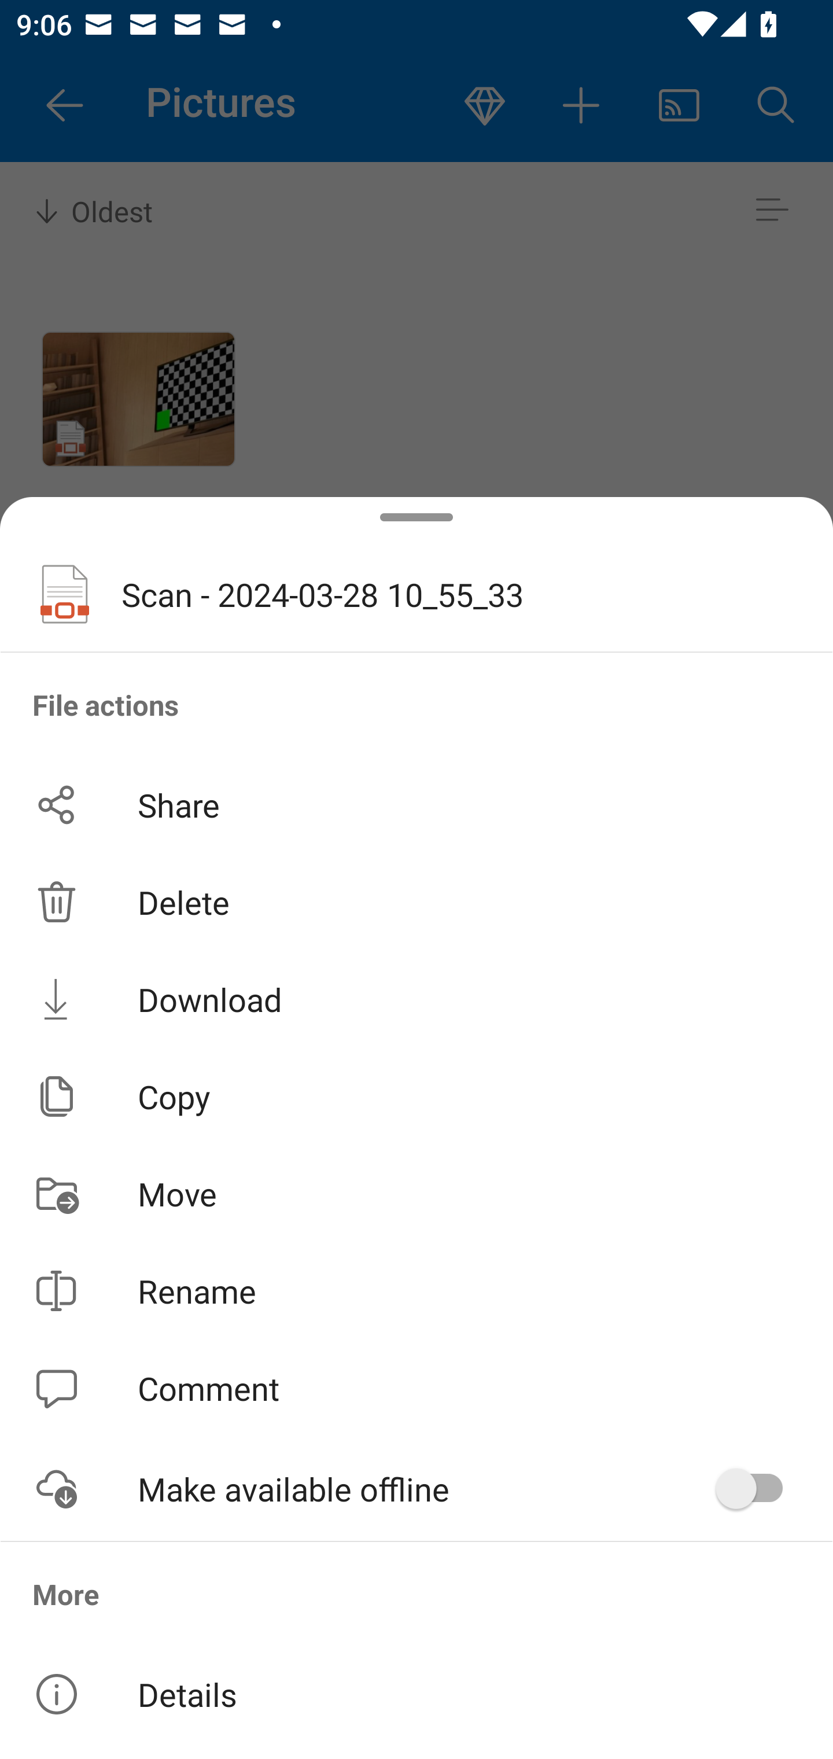 The height and width of the screenshot is (1759, 833). I want to click on Details button Details, so click(417, 1694).